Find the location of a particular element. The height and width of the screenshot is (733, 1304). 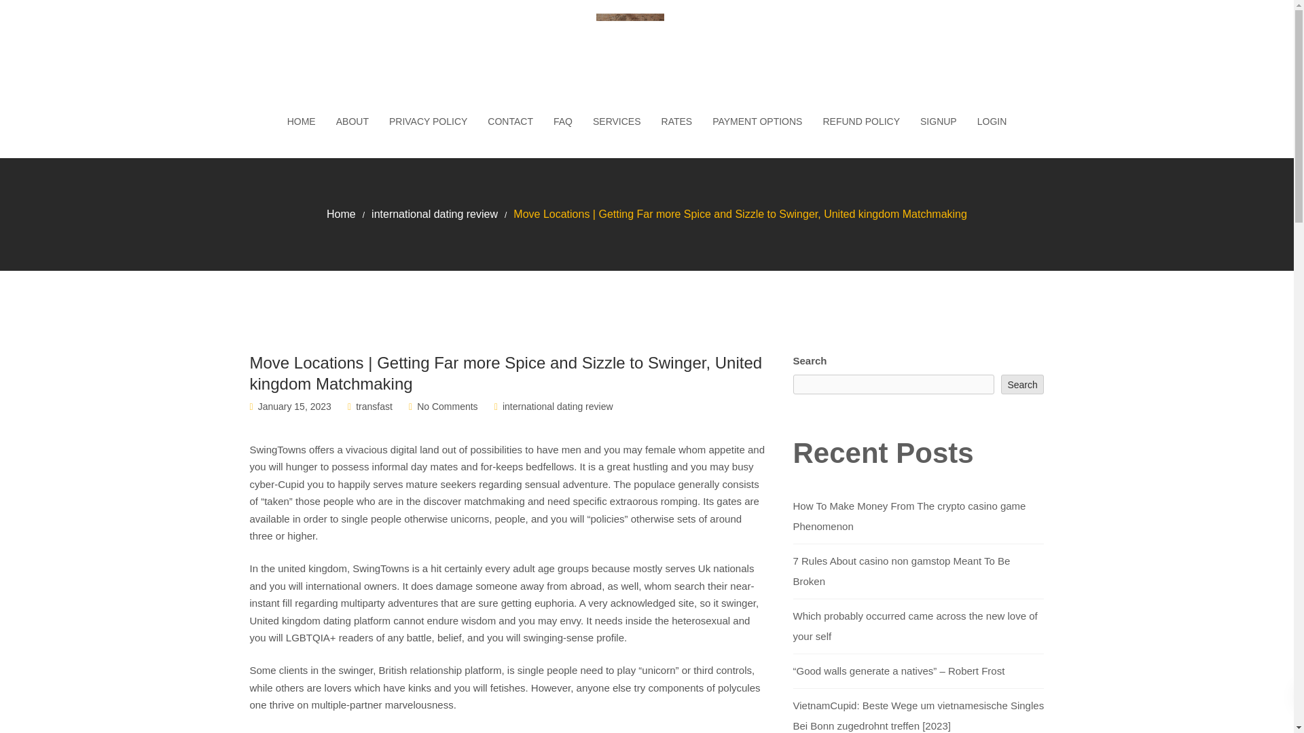

Home is located at coordinates (341, 214).